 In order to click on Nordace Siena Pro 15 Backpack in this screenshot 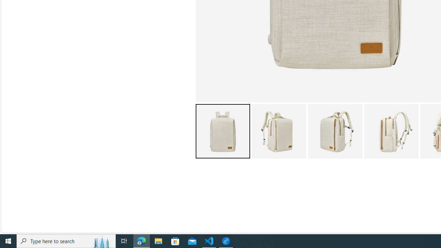, I will do `click(391, 131)`.